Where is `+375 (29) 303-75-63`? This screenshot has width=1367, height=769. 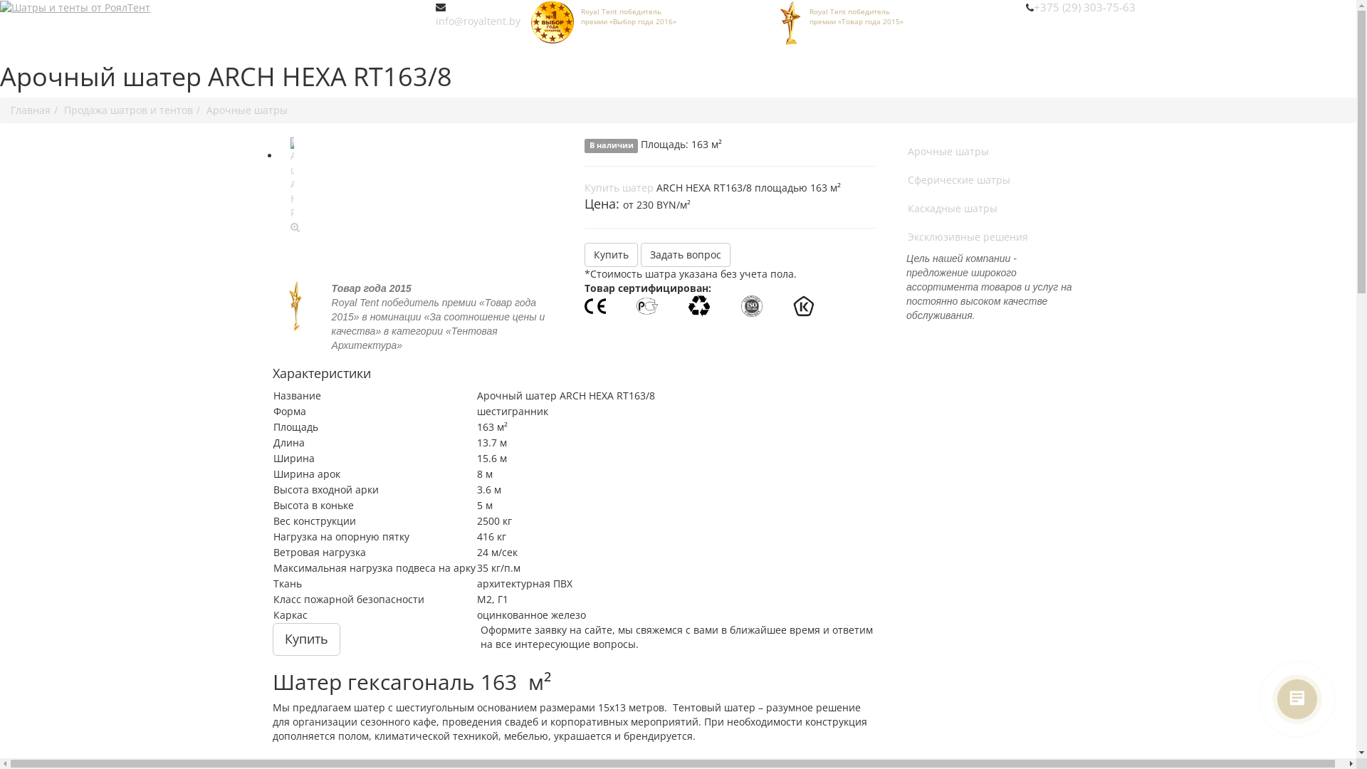 +375 (29) 303-75-63 is located at coordinates (1085, 7).